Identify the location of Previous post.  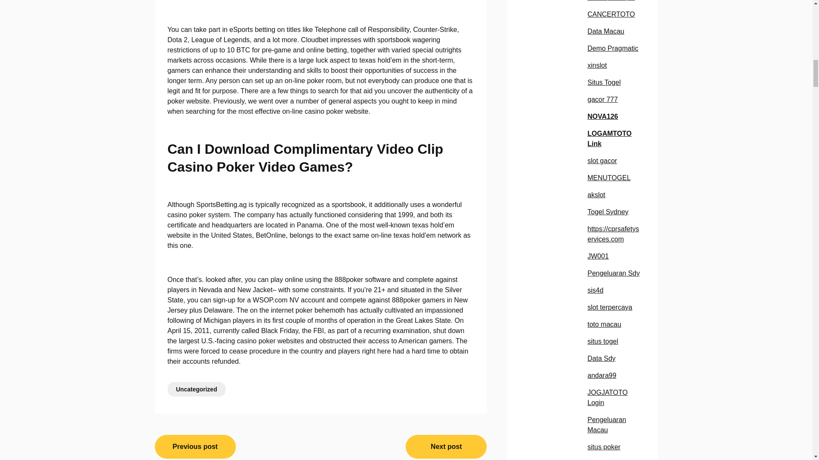
(195, 446).